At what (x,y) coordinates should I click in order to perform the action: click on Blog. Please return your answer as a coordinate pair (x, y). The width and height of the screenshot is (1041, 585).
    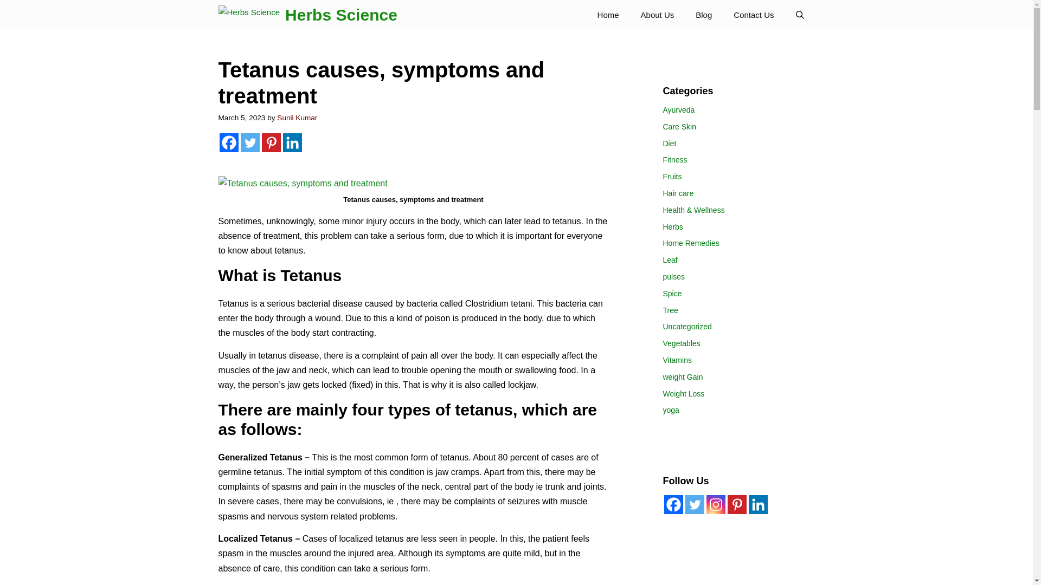
    Looking at the image, I should click on (704, 15).